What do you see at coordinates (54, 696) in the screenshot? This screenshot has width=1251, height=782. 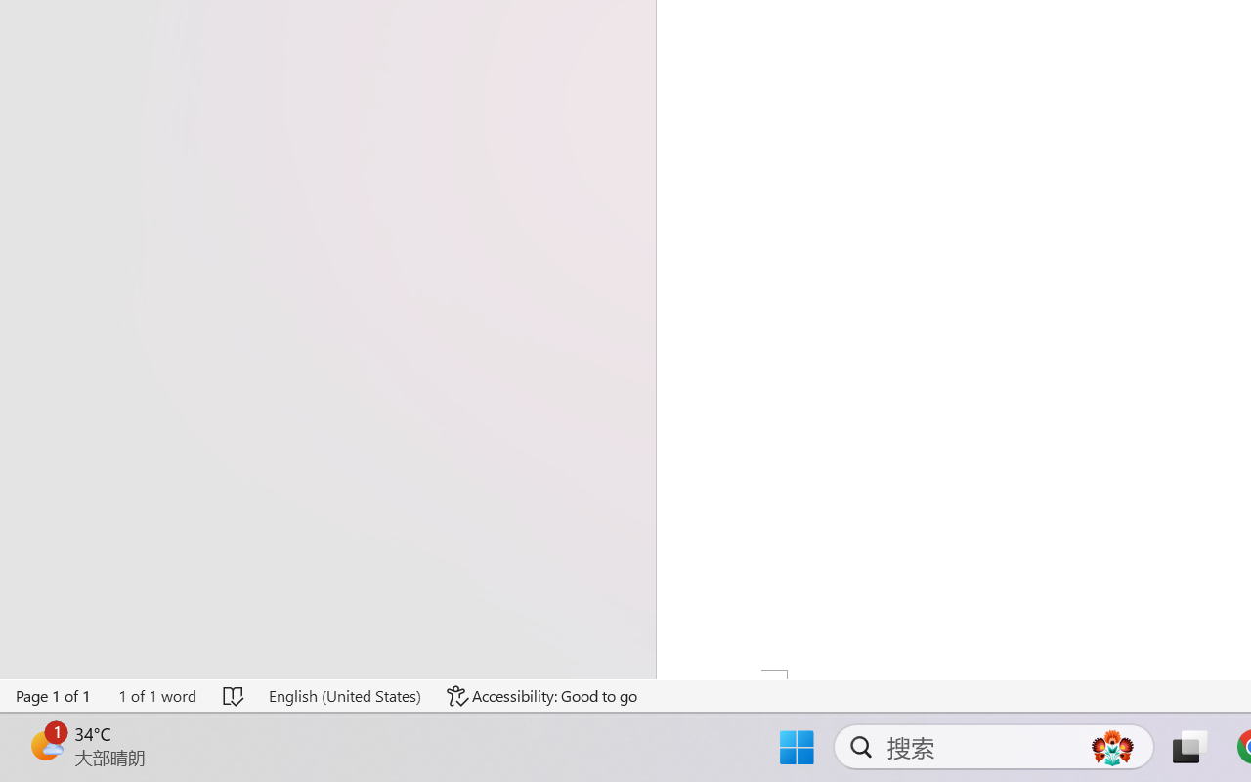 I see `Page Number Page 1 of 1` at bounding box center [54, 696].